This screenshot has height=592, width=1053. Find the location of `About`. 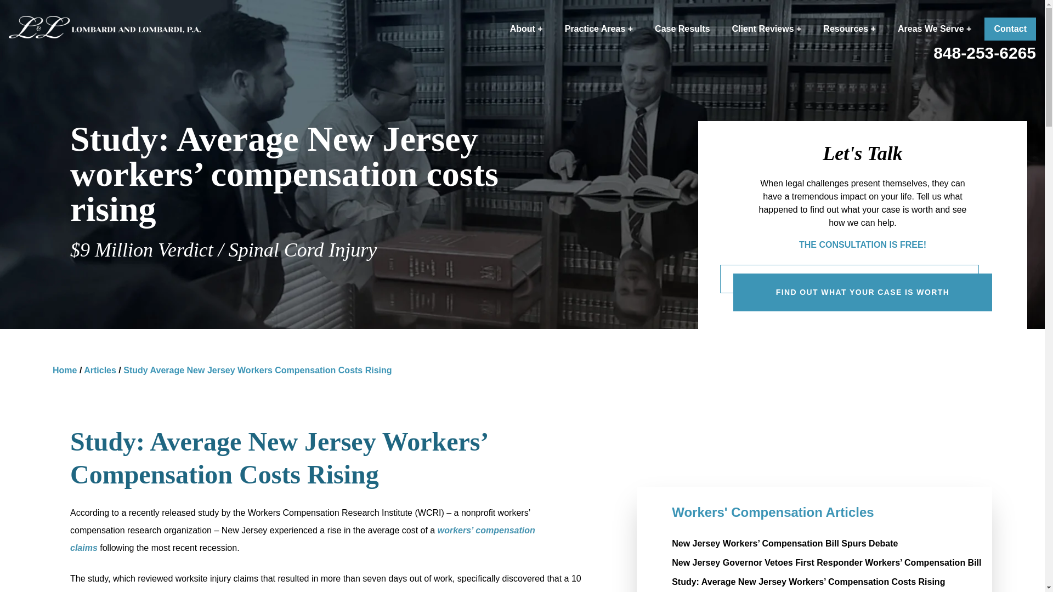

About is located at coordinates (526, 29).